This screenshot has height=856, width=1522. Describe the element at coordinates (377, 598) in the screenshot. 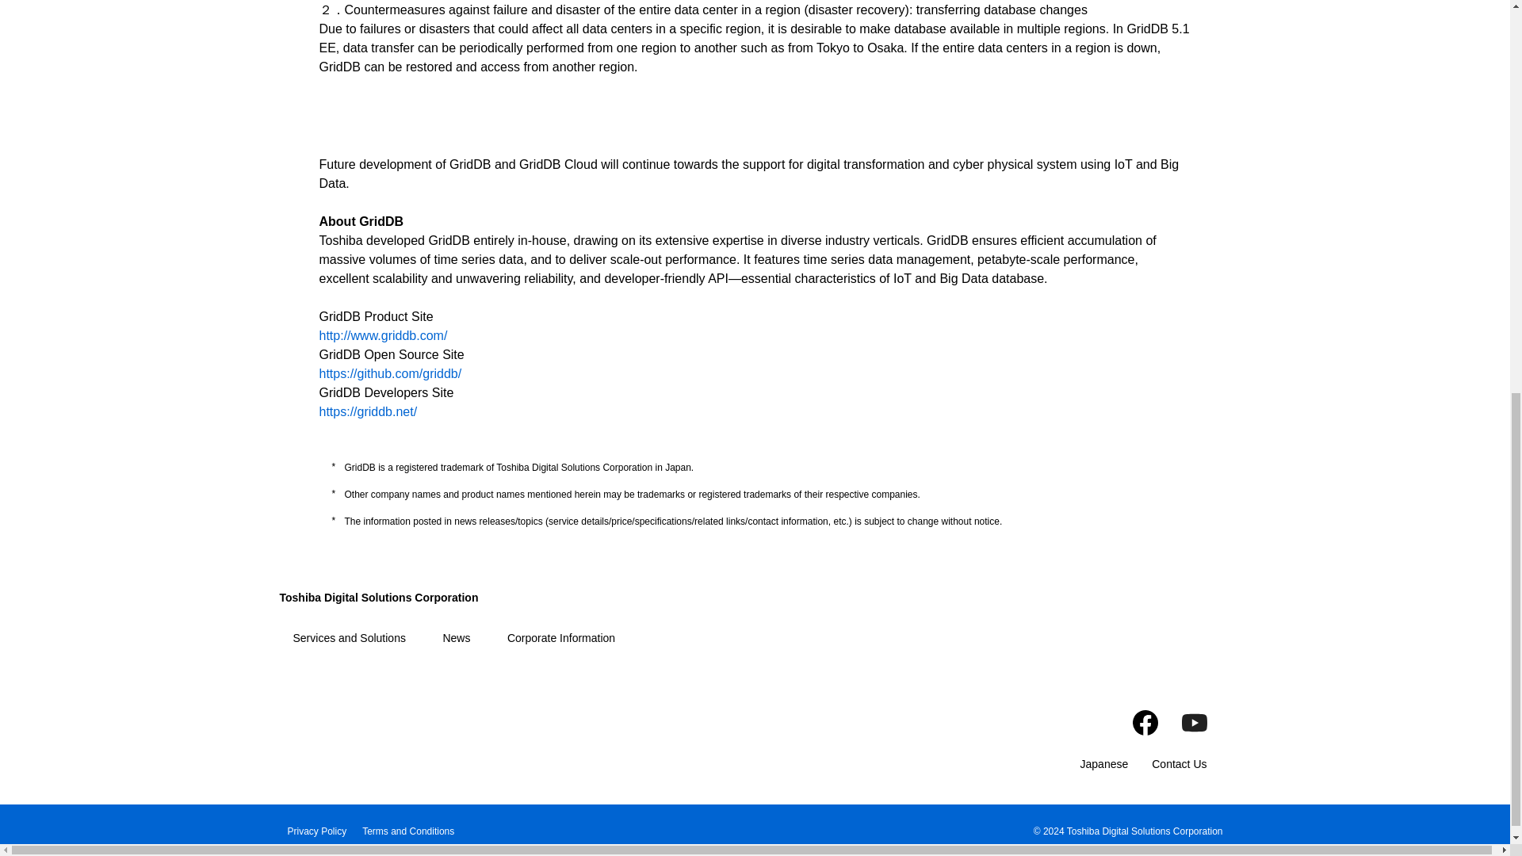

I see `Toshiba Digital Solutions Corporation` at that location.